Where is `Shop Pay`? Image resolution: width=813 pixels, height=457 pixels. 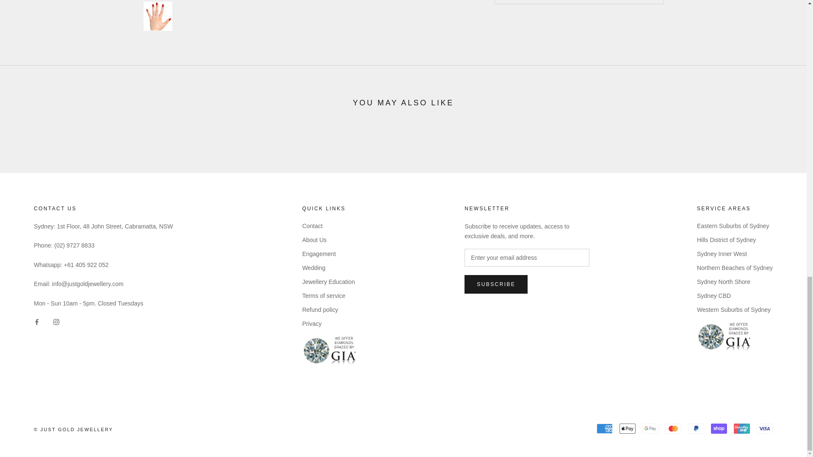 Shop Pay is located at coordinates (719, 428).